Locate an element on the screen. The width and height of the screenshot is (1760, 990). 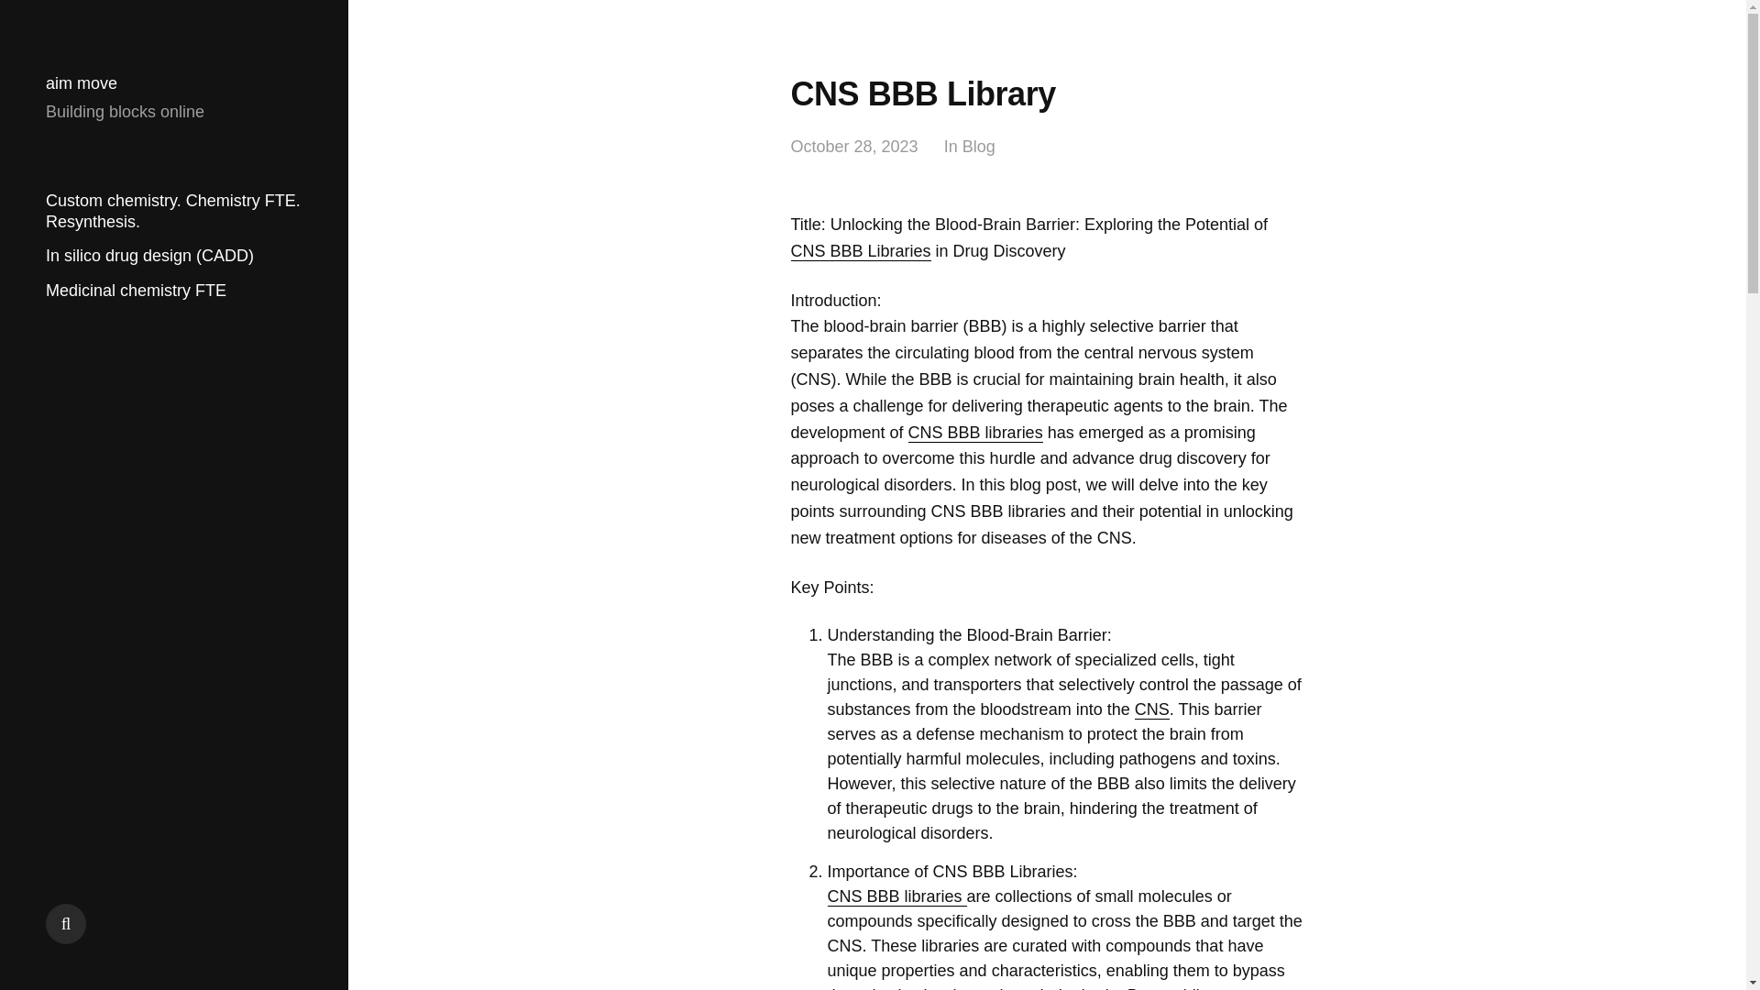
Blog is located at coordinates (979, 147).